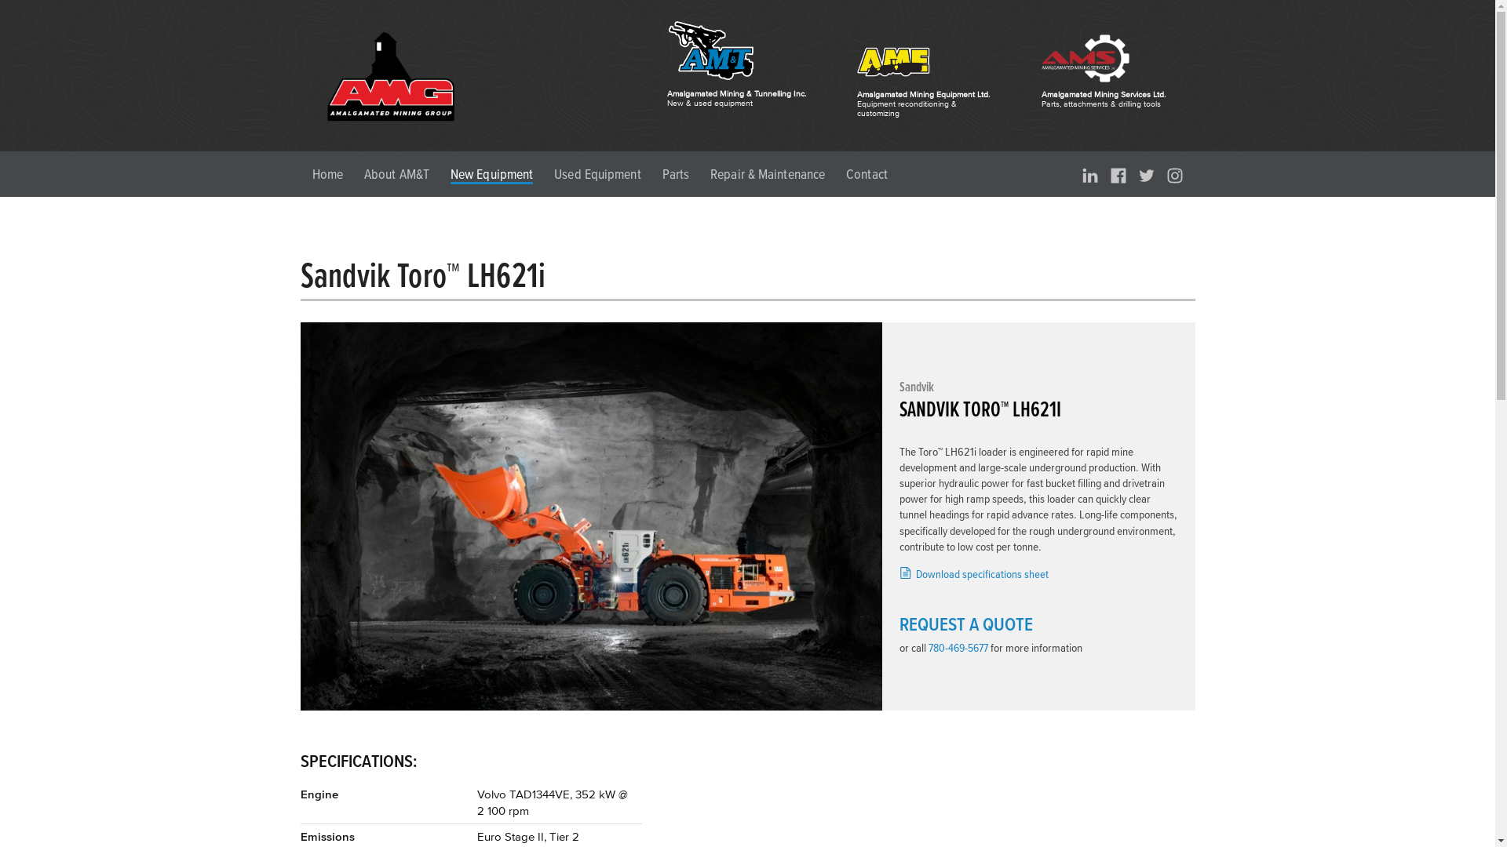 The height and width of the screenshot is (847, 1507). What do you see at coordinates (328, 174) in the screenshot?
I see `Home` at bounding box center [328, 174].